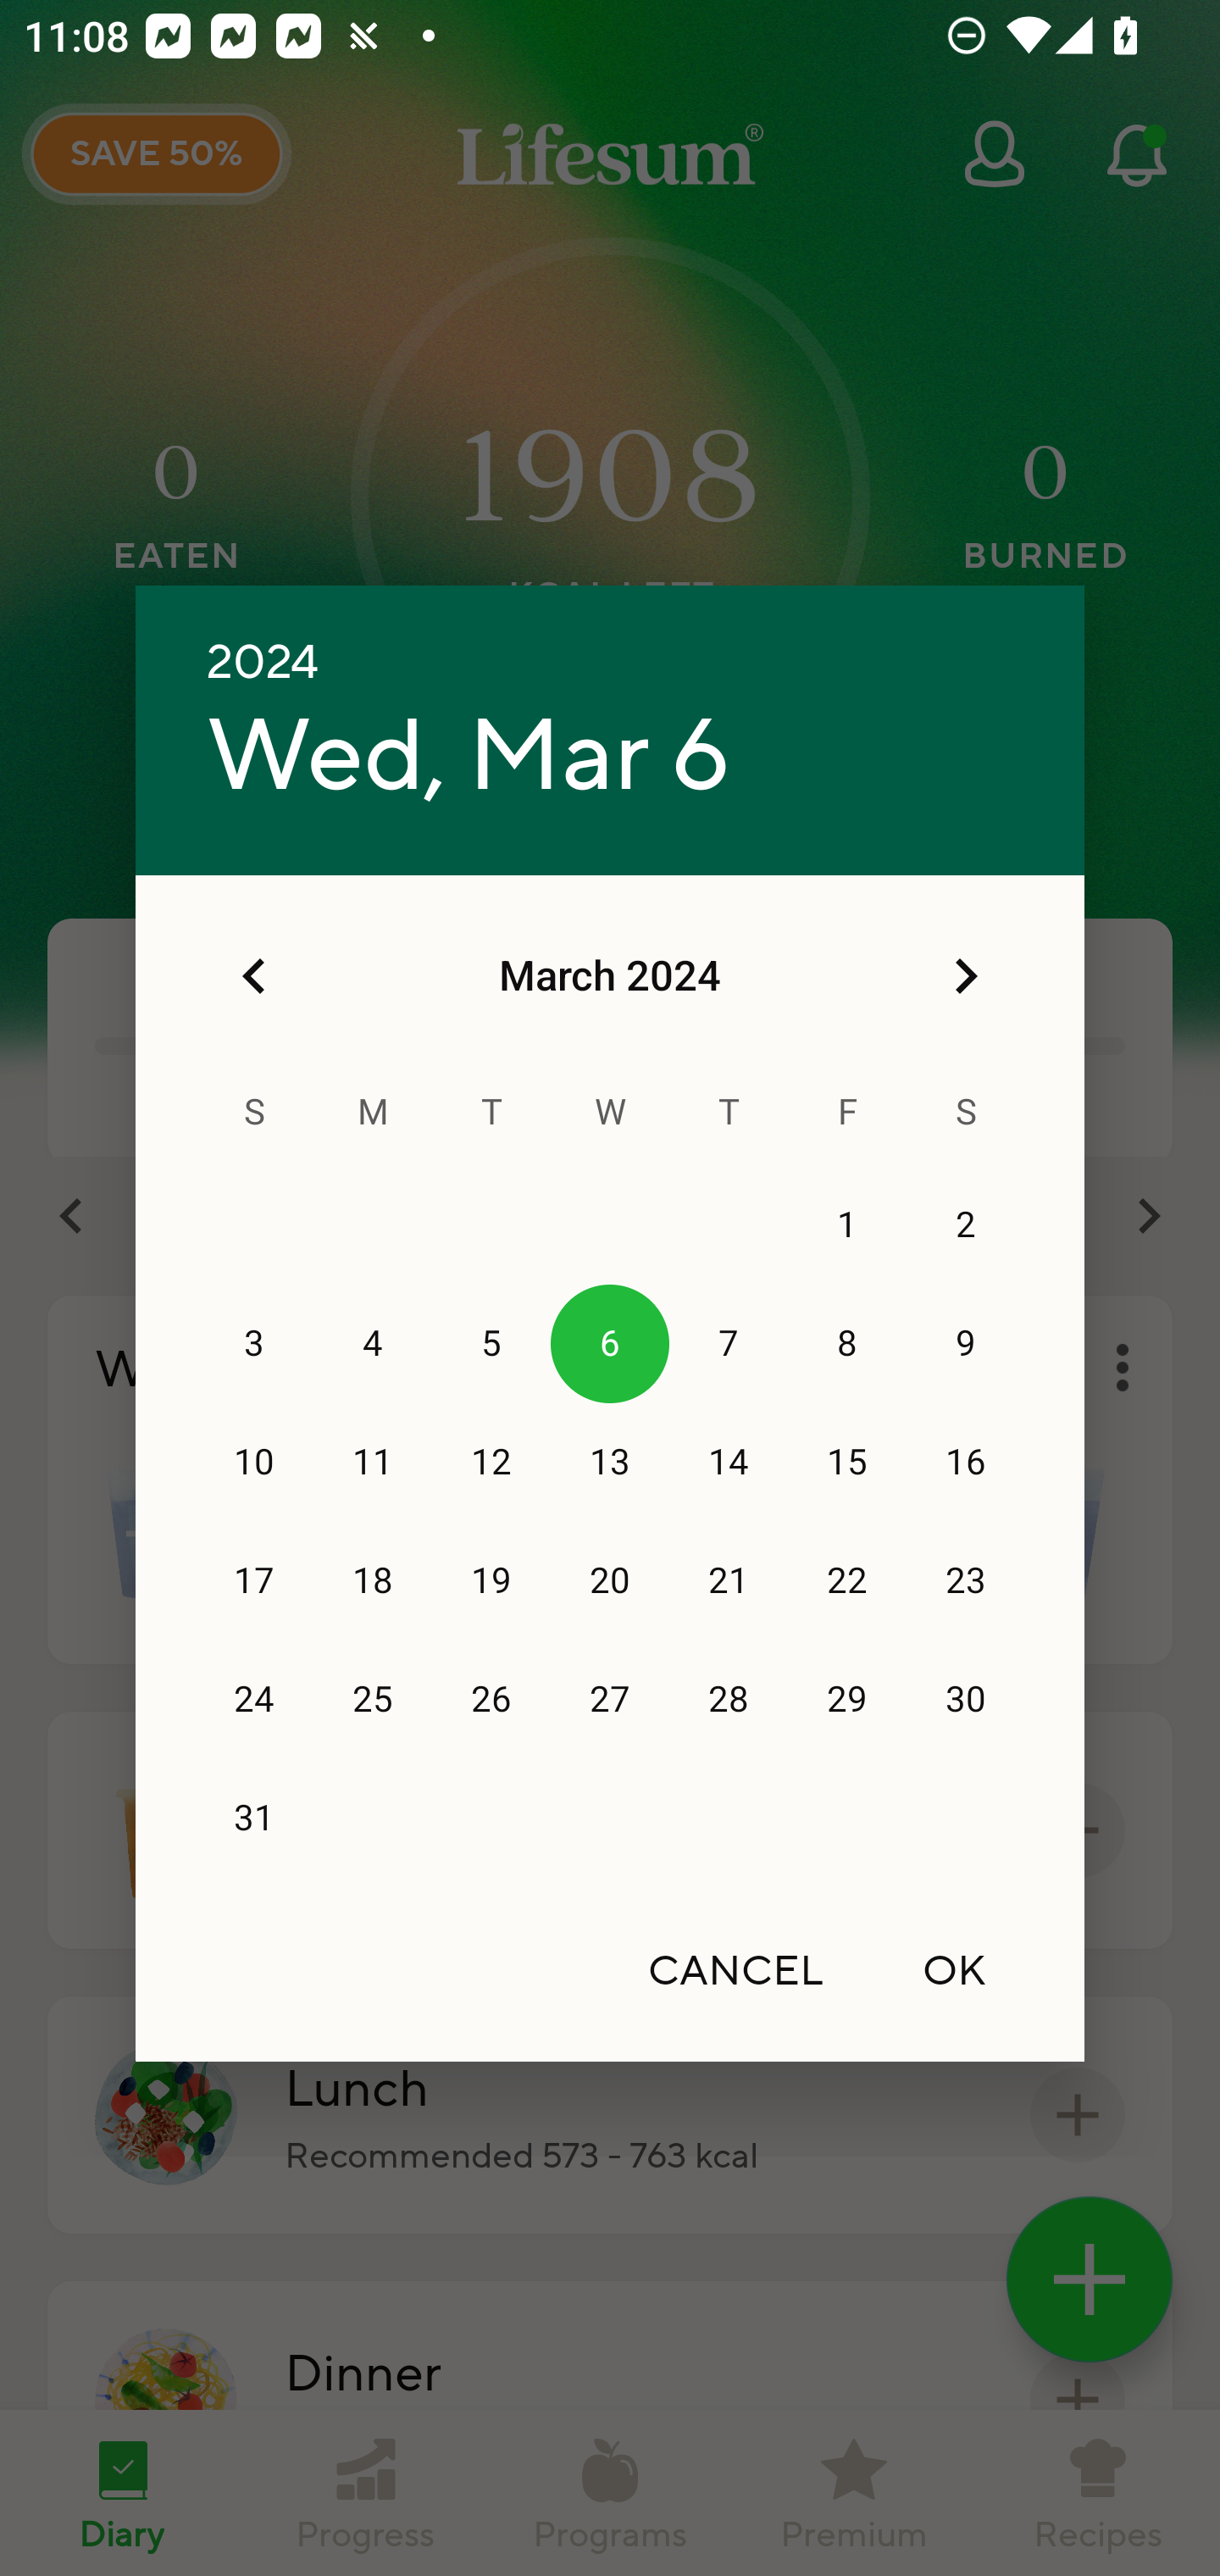 Image resolution: width=1220 pixels, height=2576 pixels. What do you see at coordinates (491, 1581) in the screenshot?
I see `19 19 March 2024` at bounding box center [491, 1581].